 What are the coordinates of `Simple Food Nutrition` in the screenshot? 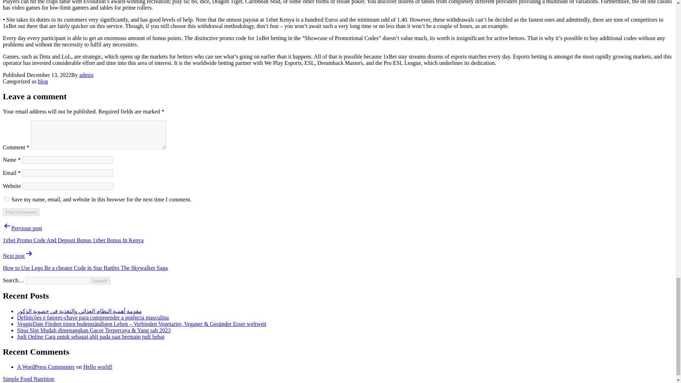 It's located at (28, 379).